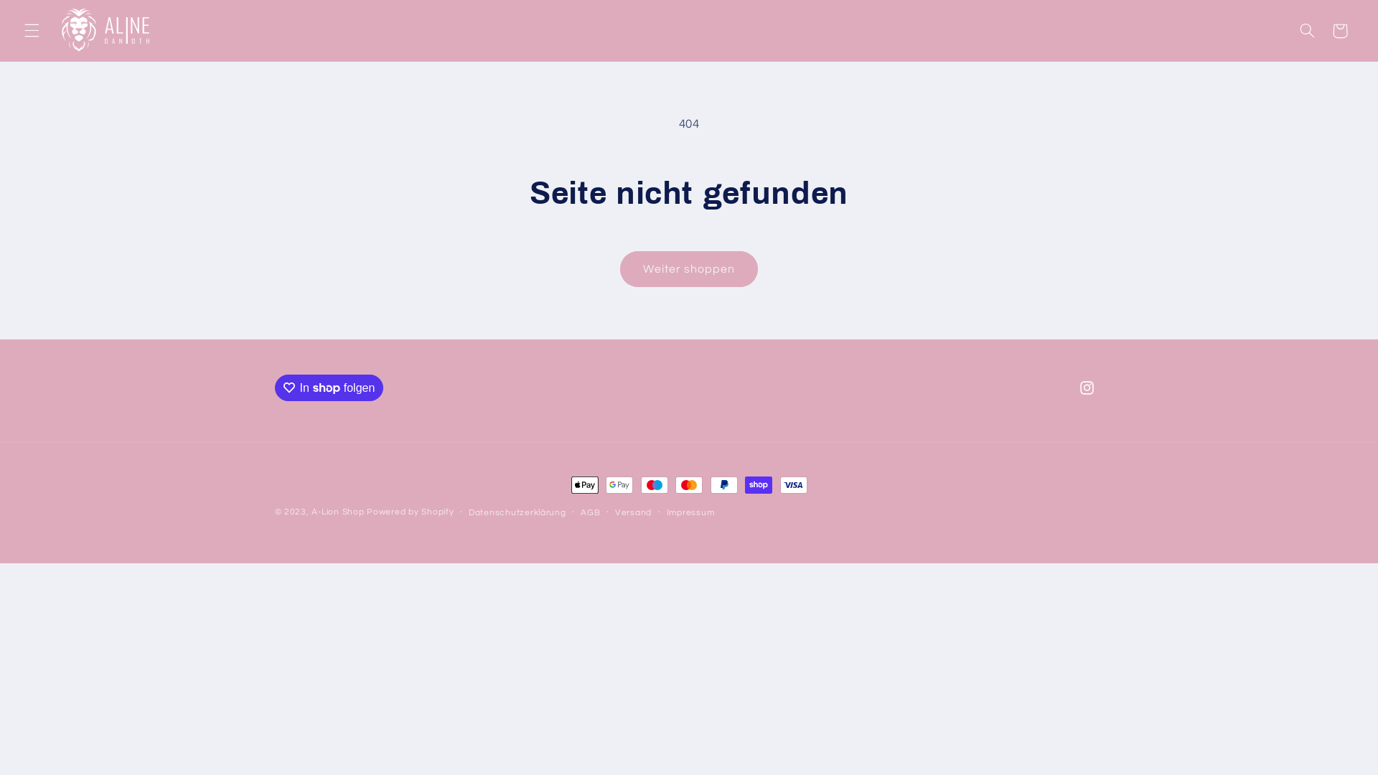 The width and height of the screenshot is (1378, 775). What do you see at coordinates (590, 512) in the screenshot?
I see `AGB` at bounding box center [590, 512].